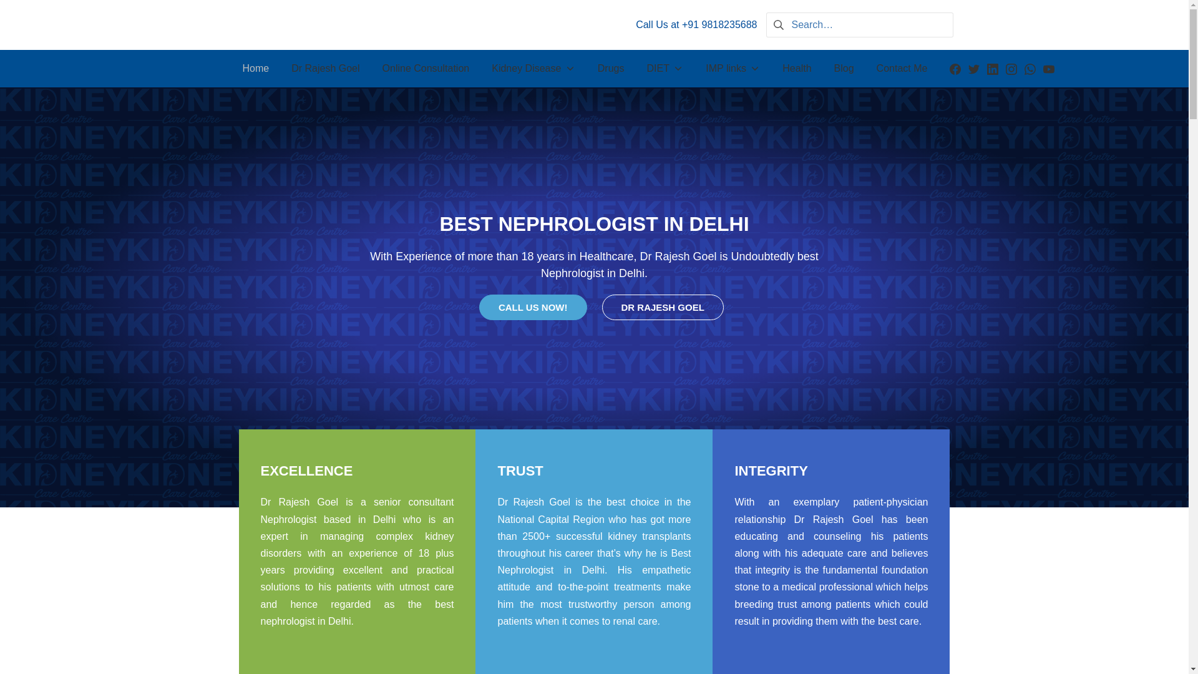 The width and height of the screenshot is (1198, 674). What do you see at coordinates (1048, 69) in the screenshot?
I see `YouTube icon` at bounding box center [1048, 69].